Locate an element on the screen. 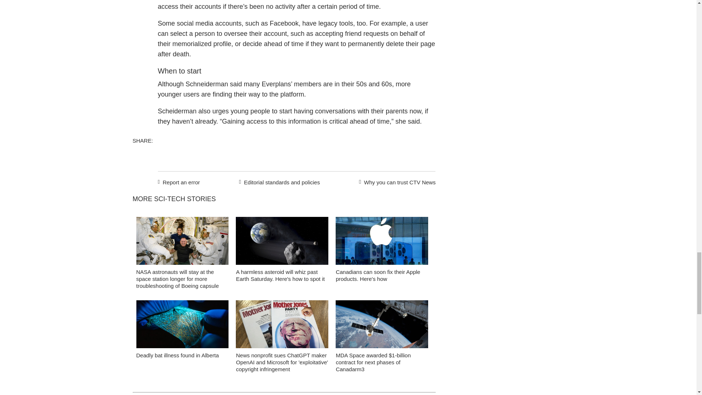 This screenshot has height=395, width=702. Boeing Crew Flight Test astronauts is located at coordinates (182, 243).